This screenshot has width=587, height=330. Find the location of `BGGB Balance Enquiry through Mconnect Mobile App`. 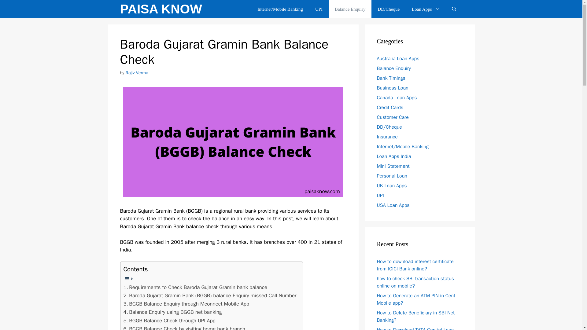

BGGB Balance Enquiry through Mconnect Mobile App is located at coordinates (186, 304).